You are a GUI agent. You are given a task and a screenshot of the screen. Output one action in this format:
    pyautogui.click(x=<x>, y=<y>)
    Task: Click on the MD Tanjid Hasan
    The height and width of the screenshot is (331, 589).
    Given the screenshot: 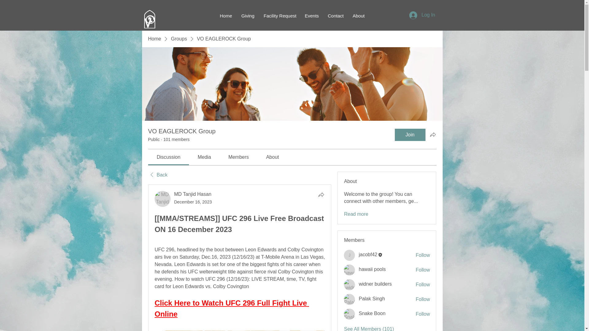 What is the action you would take?
    pyautogui.click(x=163, y=199)
    